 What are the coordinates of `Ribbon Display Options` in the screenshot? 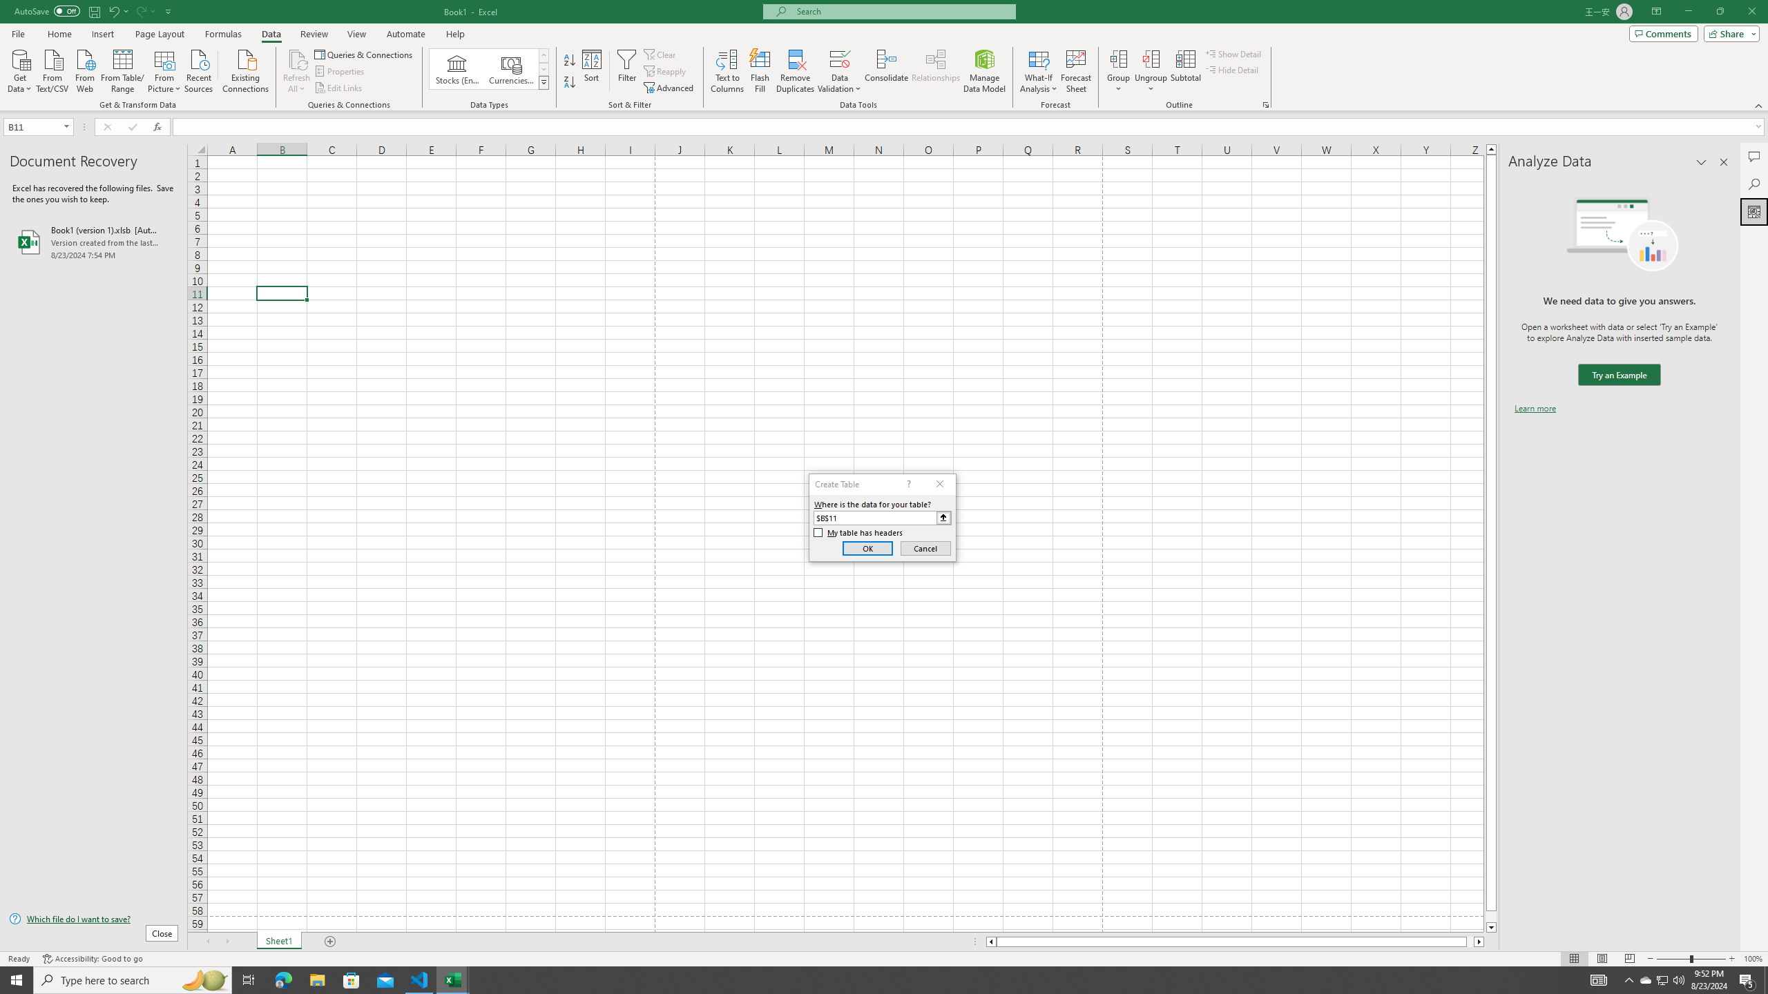 It's located at (1656, 12).